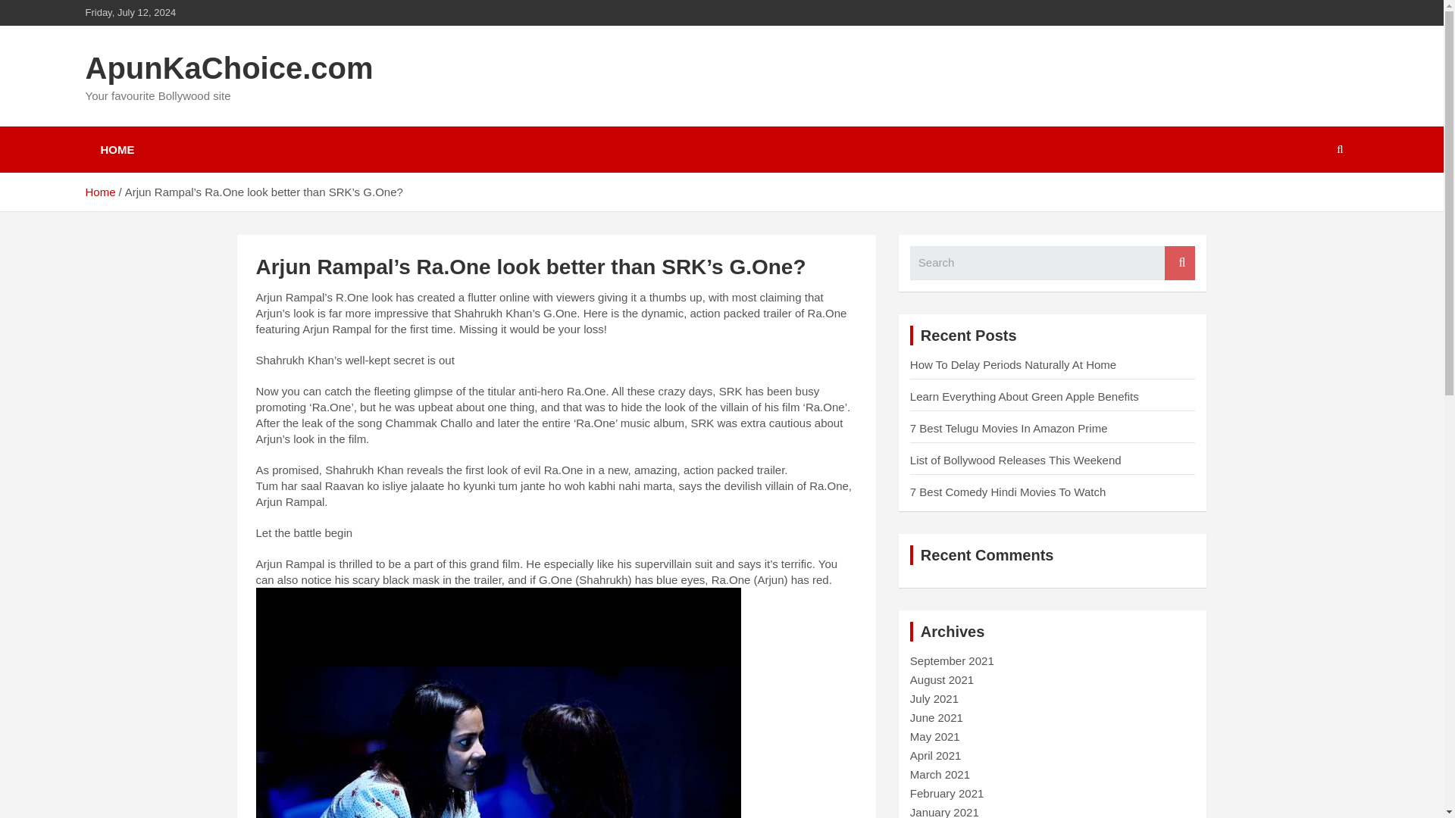 This screenshot has width=1455, height=818. What do you see at coordinates (937, 717) in the screenshot?
I see `June 2021` at bounding box center [937, 717].